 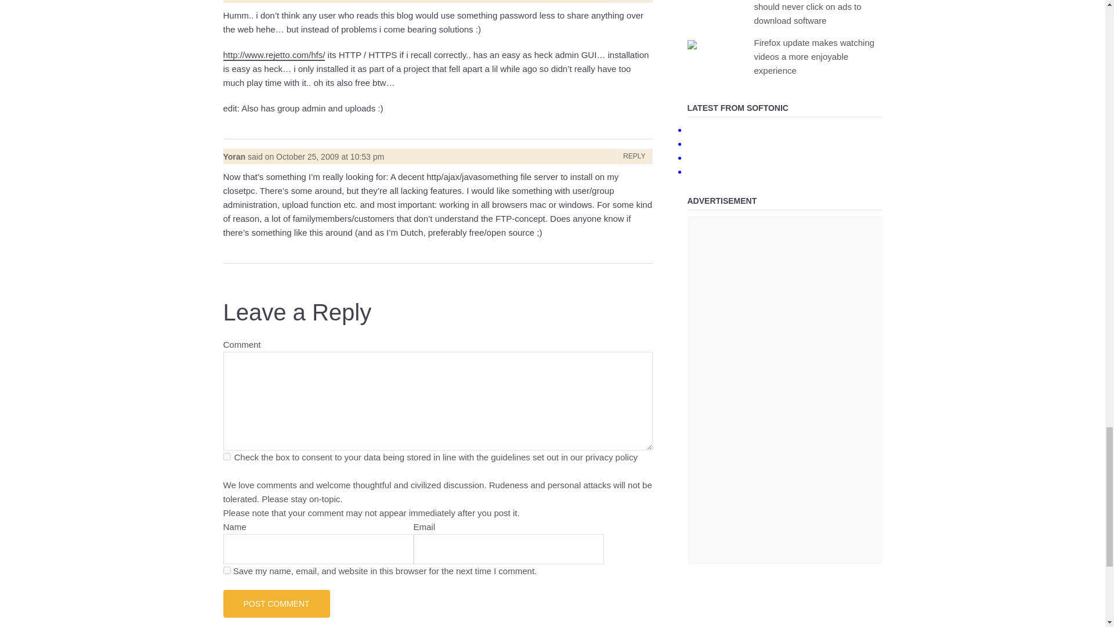 What do you see at coordinates (226, 456) in the screenshot?
I see `privacy-key` at bounding box center [226, 456].